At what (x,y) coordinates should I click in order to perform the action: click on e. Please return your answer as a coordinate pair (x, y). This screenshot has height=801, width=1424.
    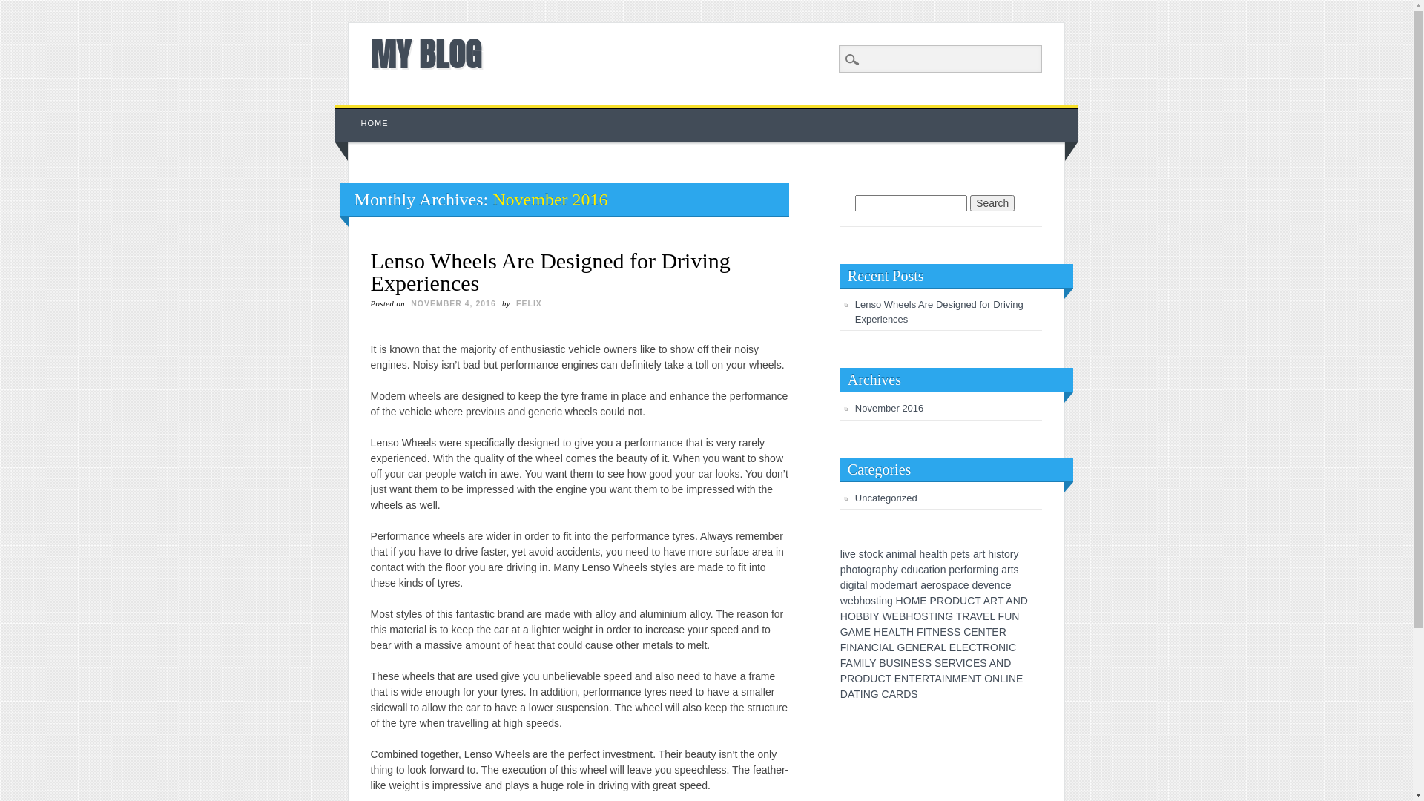
    Looking at the image, I should click on (959, 554).